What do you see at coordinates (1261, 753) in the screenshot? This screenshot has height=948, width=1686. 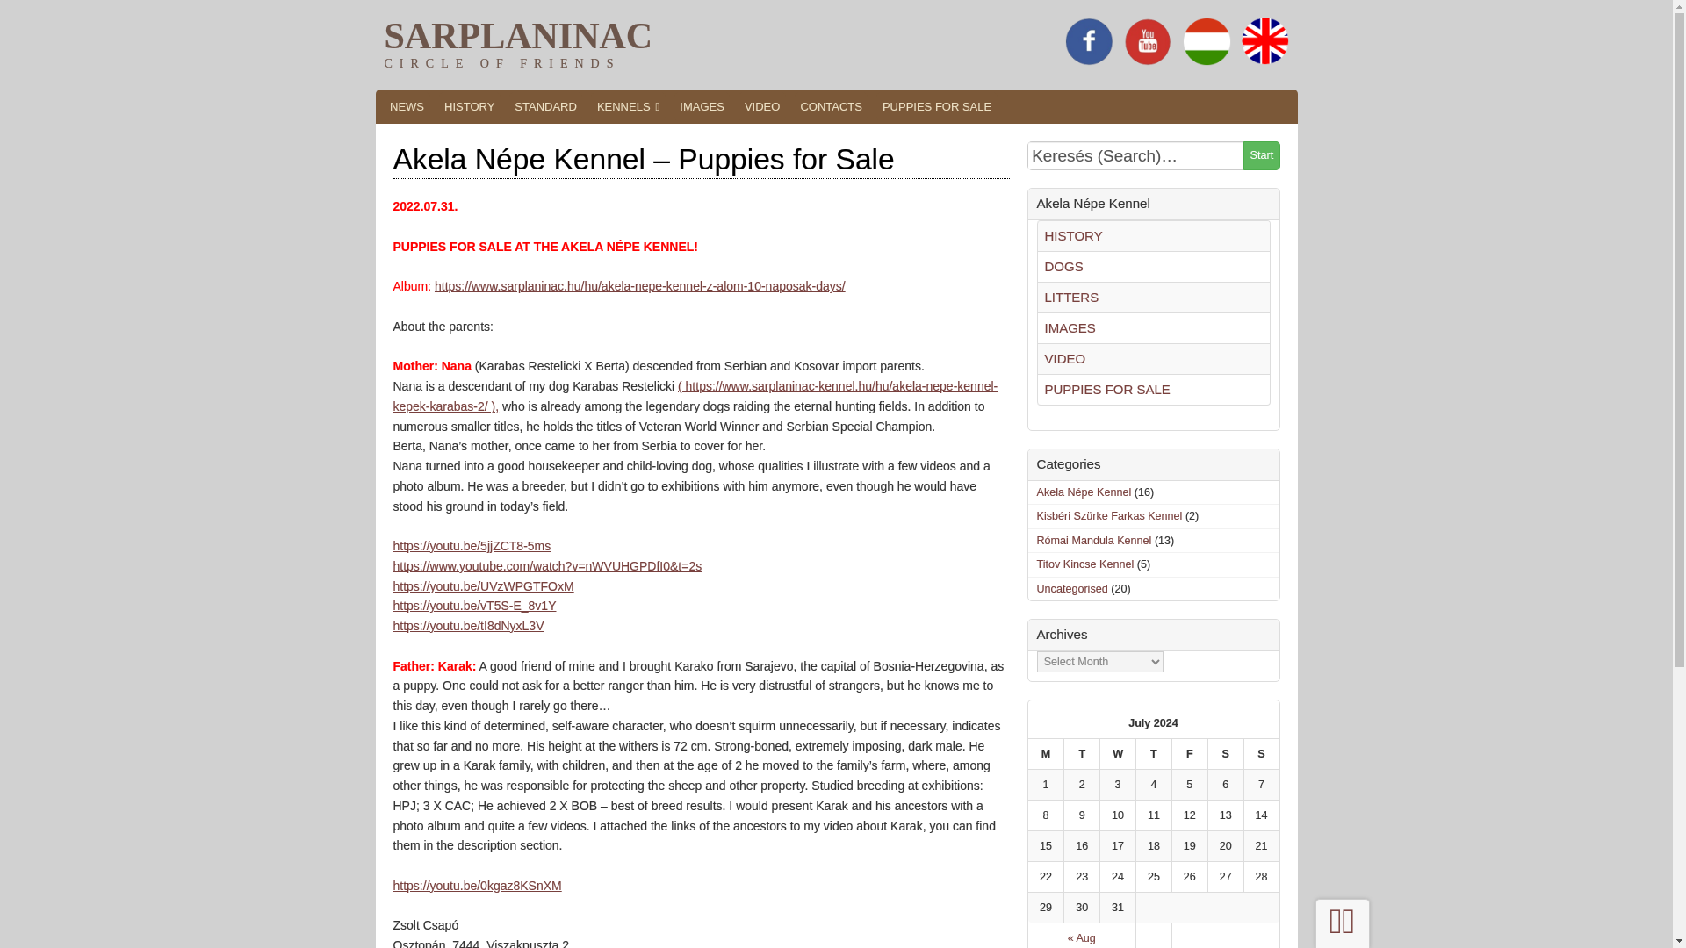 I see `Sunday` at bounding box center [1261, 753].